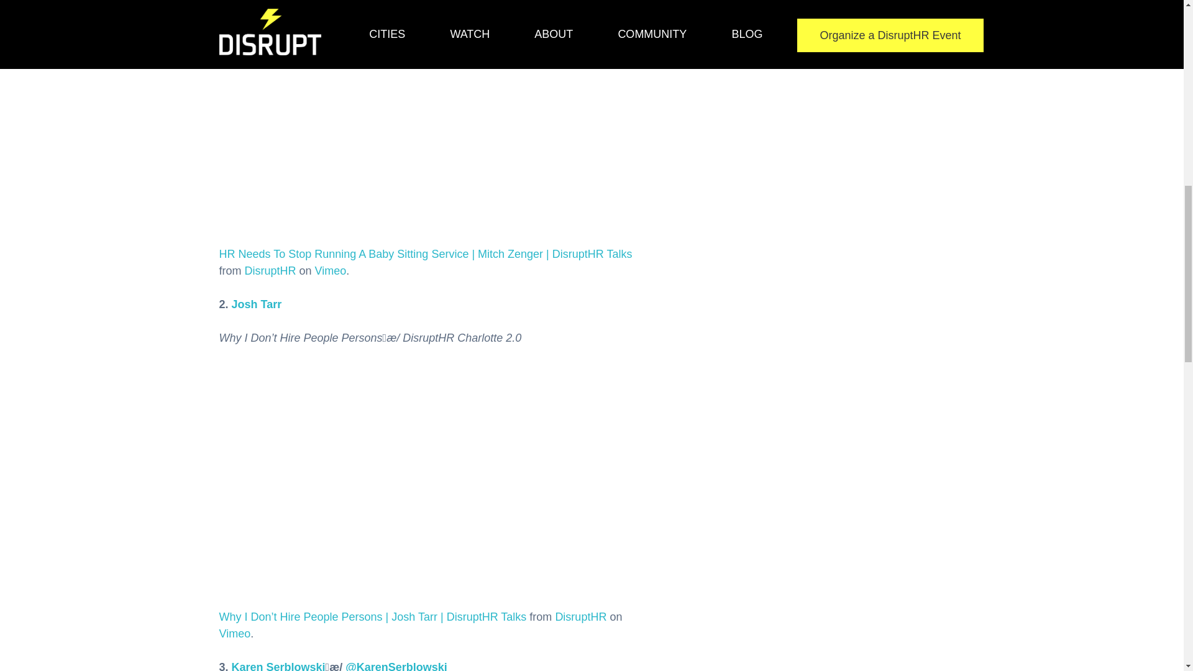 This screenshot has height=671, width=1193. Describe the element at coordinates (234, 634) in the screenshot. I see `Vimeo` at that location.